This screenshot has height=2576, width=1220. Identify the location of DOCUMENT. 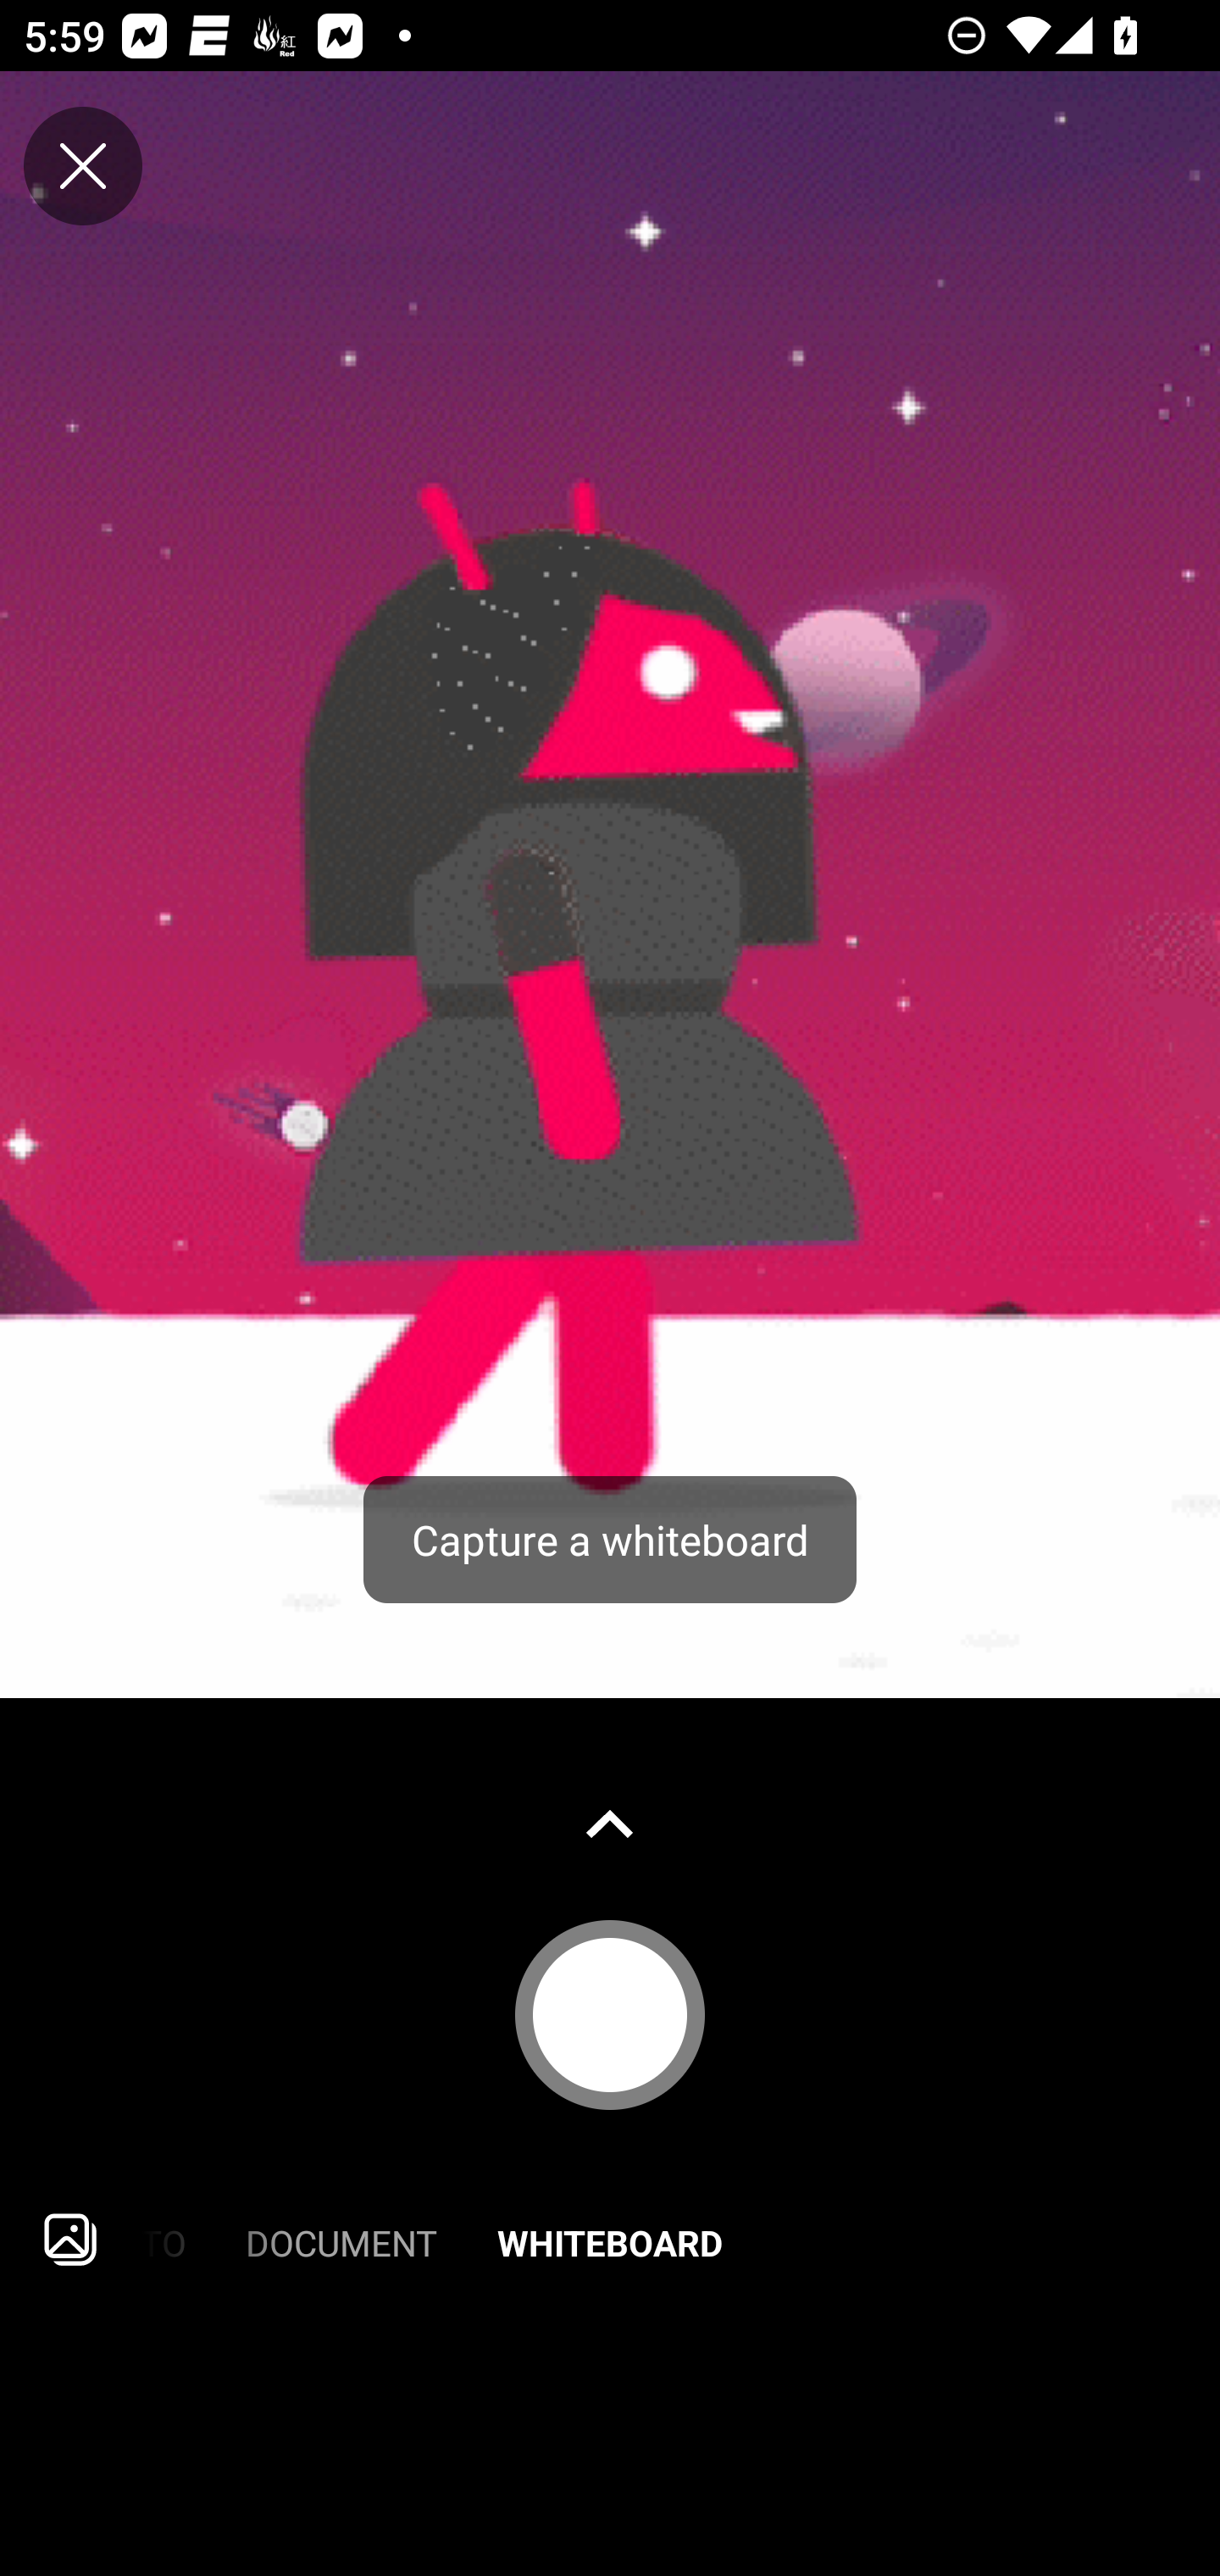
(341, 2239).